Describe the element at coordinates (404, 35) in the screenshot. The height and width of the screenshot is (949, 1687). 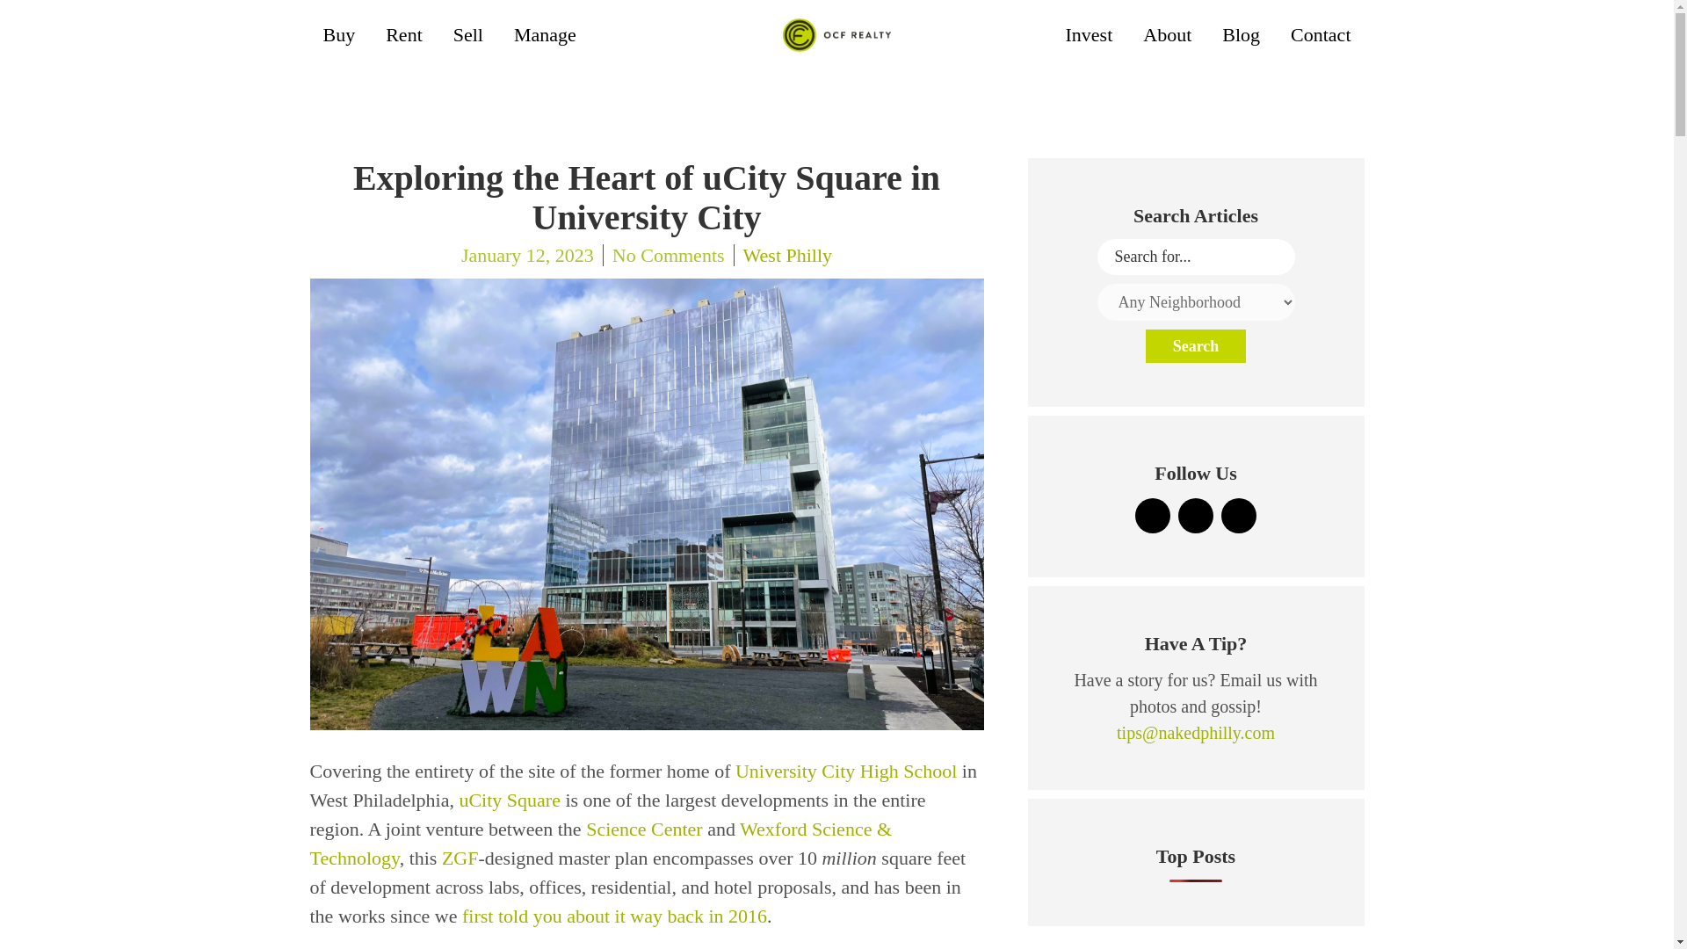
I see `Rent` at that location.